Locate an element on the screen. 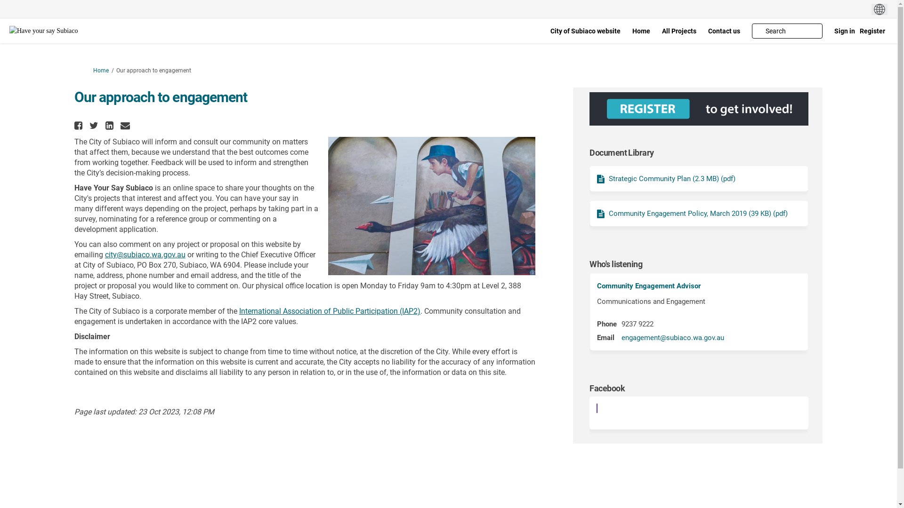  Home is located at coordinates (101, 71).